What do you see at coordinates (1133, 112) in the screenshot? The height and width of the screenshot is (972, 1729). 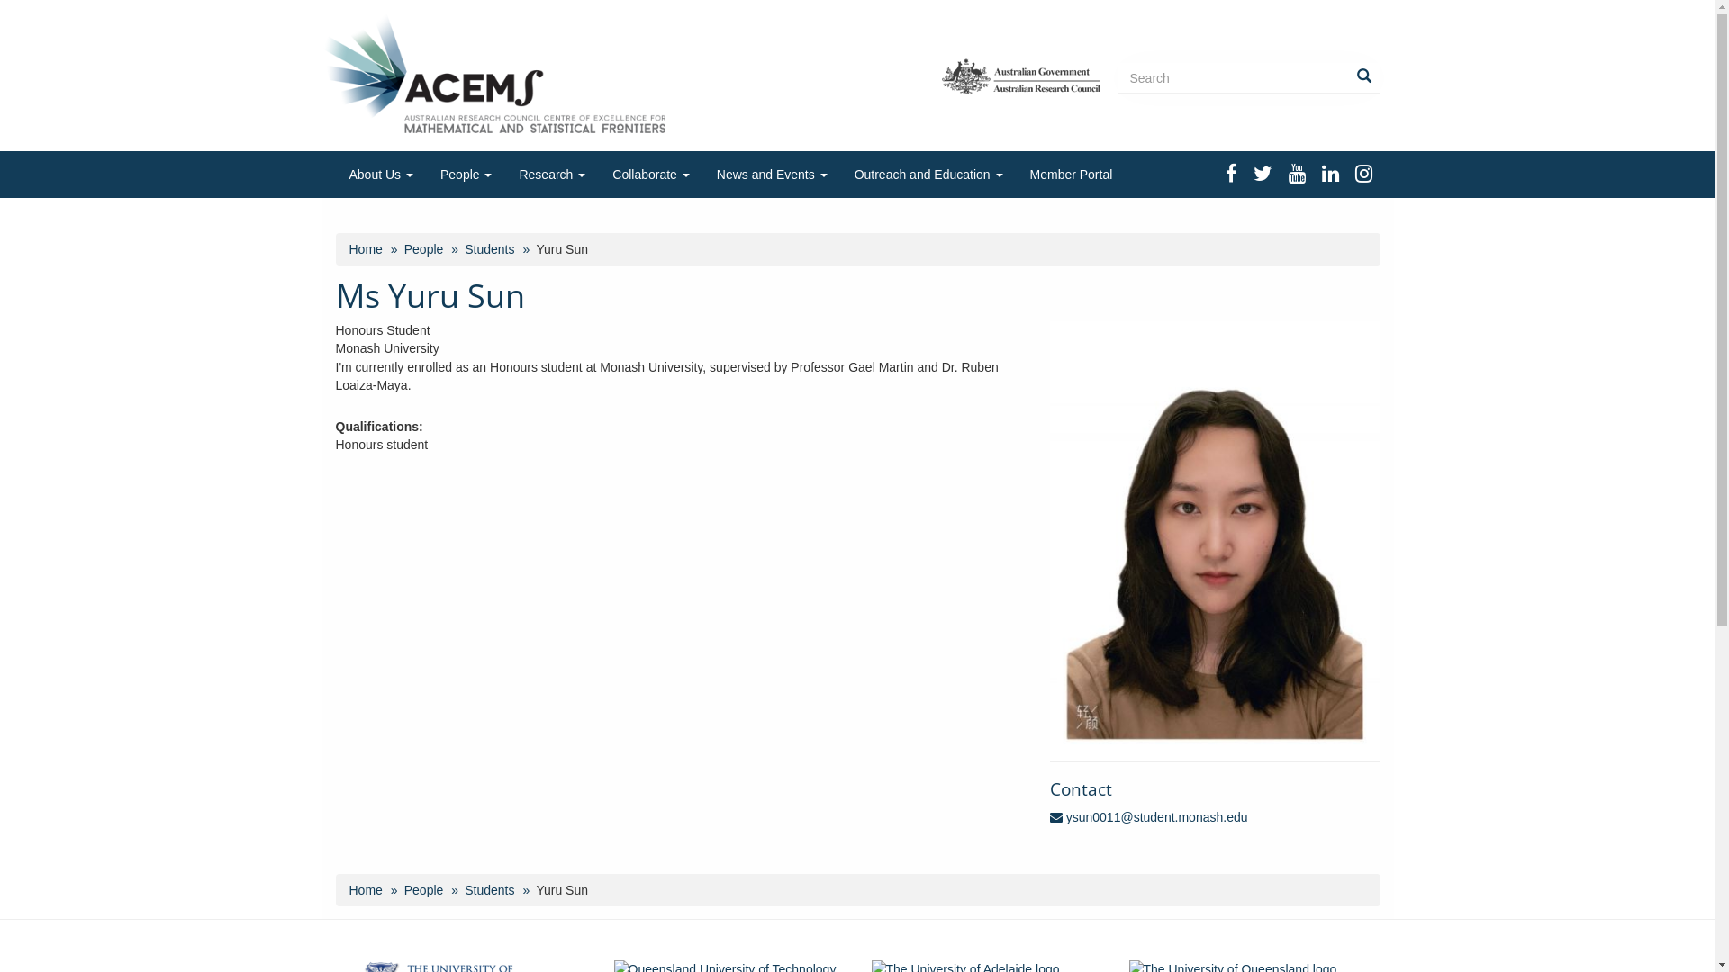 I see `Search` at bounding box center [1133, 112].